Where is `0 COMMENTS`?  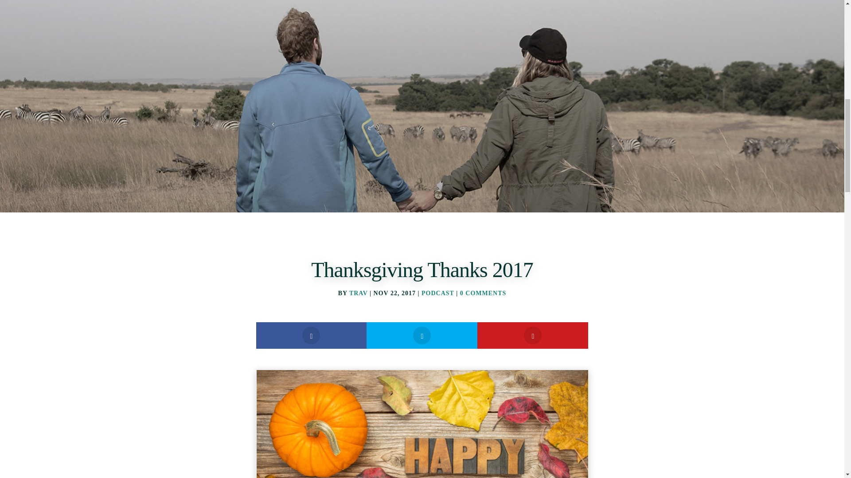
0 COMMENTS is located at coordinates (483, 293).